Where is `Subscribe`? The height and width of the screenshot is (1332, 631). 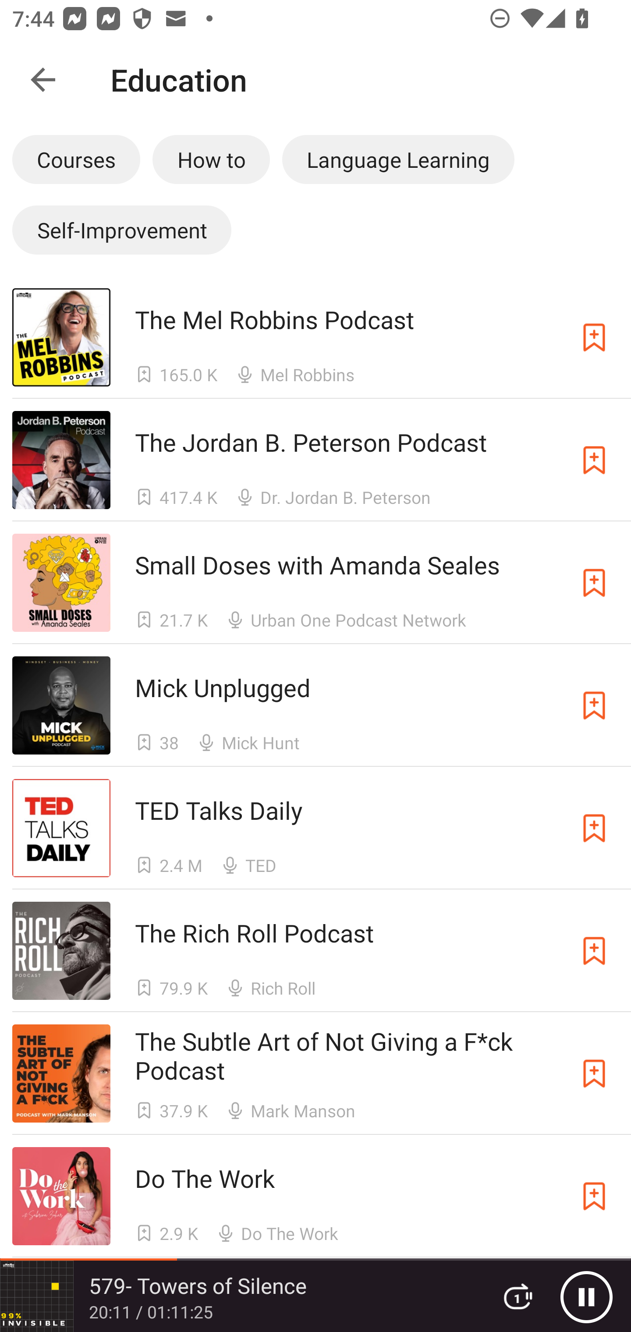
Subscribe is located at coordinates (594, 951).